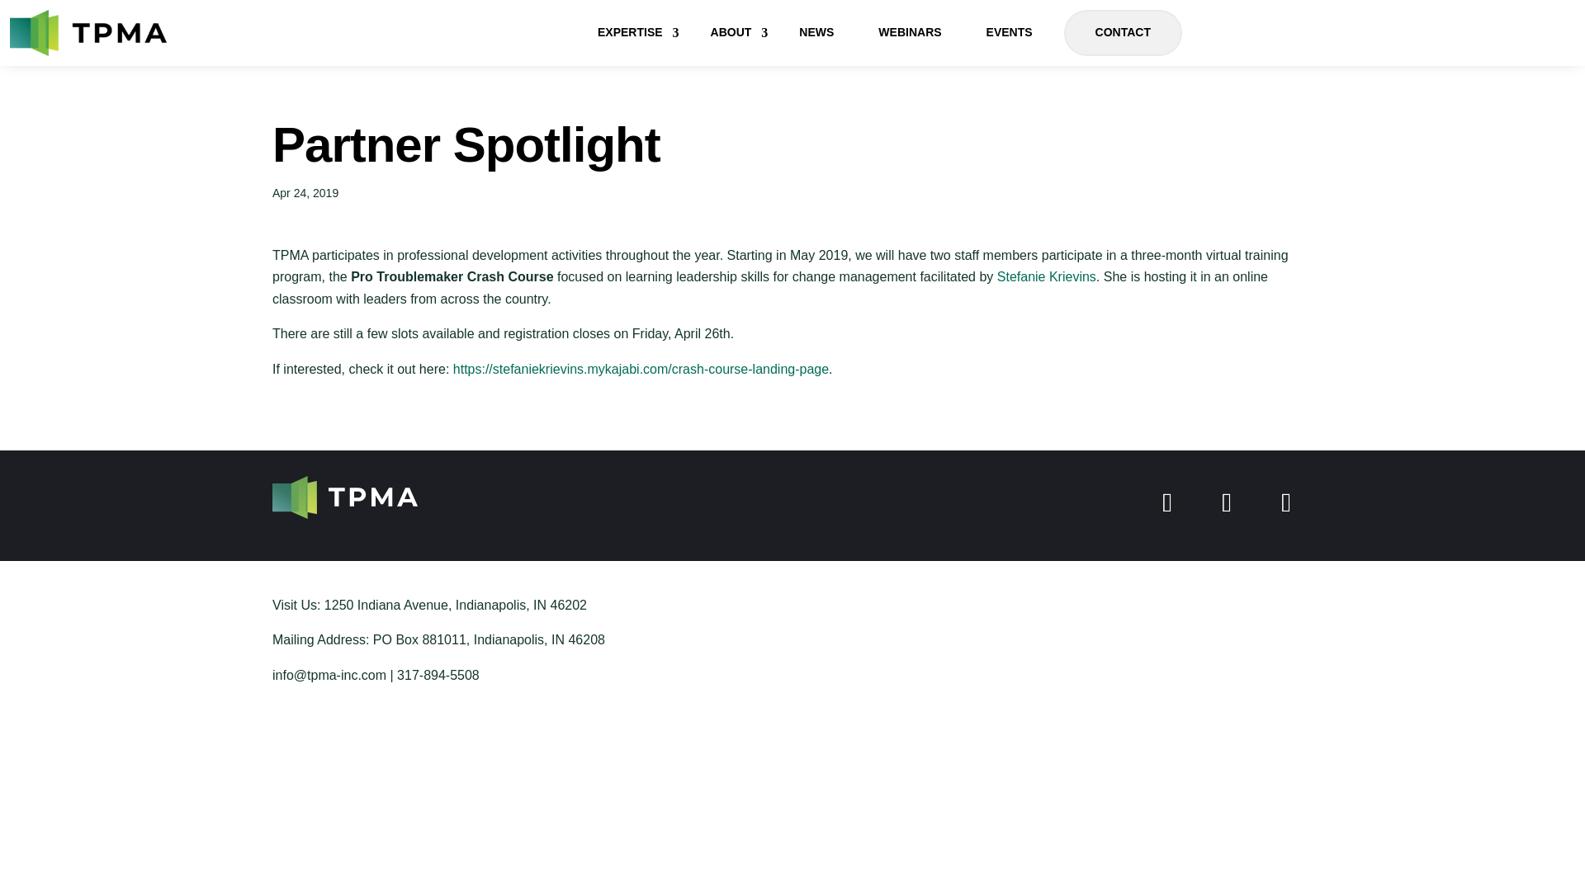 Image resolution: width=1585 pixels, height=891 pixels. What do you see at coordinates (910, 33) in the screenshot?
I see `WEBINARS` at bounding box center [910, 33].